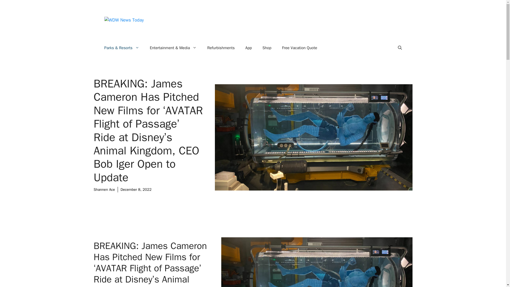 The width and height of the screenshot is (510, 287). I want to click on App, so click(249, 48).